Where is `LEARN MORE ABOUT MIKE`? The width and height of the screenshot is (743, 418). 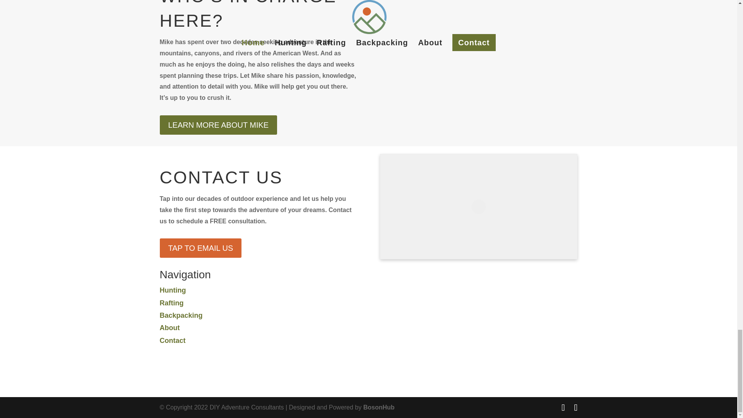
LEARN MORE ABOUT MIKE is located at coordinates (218, 125).